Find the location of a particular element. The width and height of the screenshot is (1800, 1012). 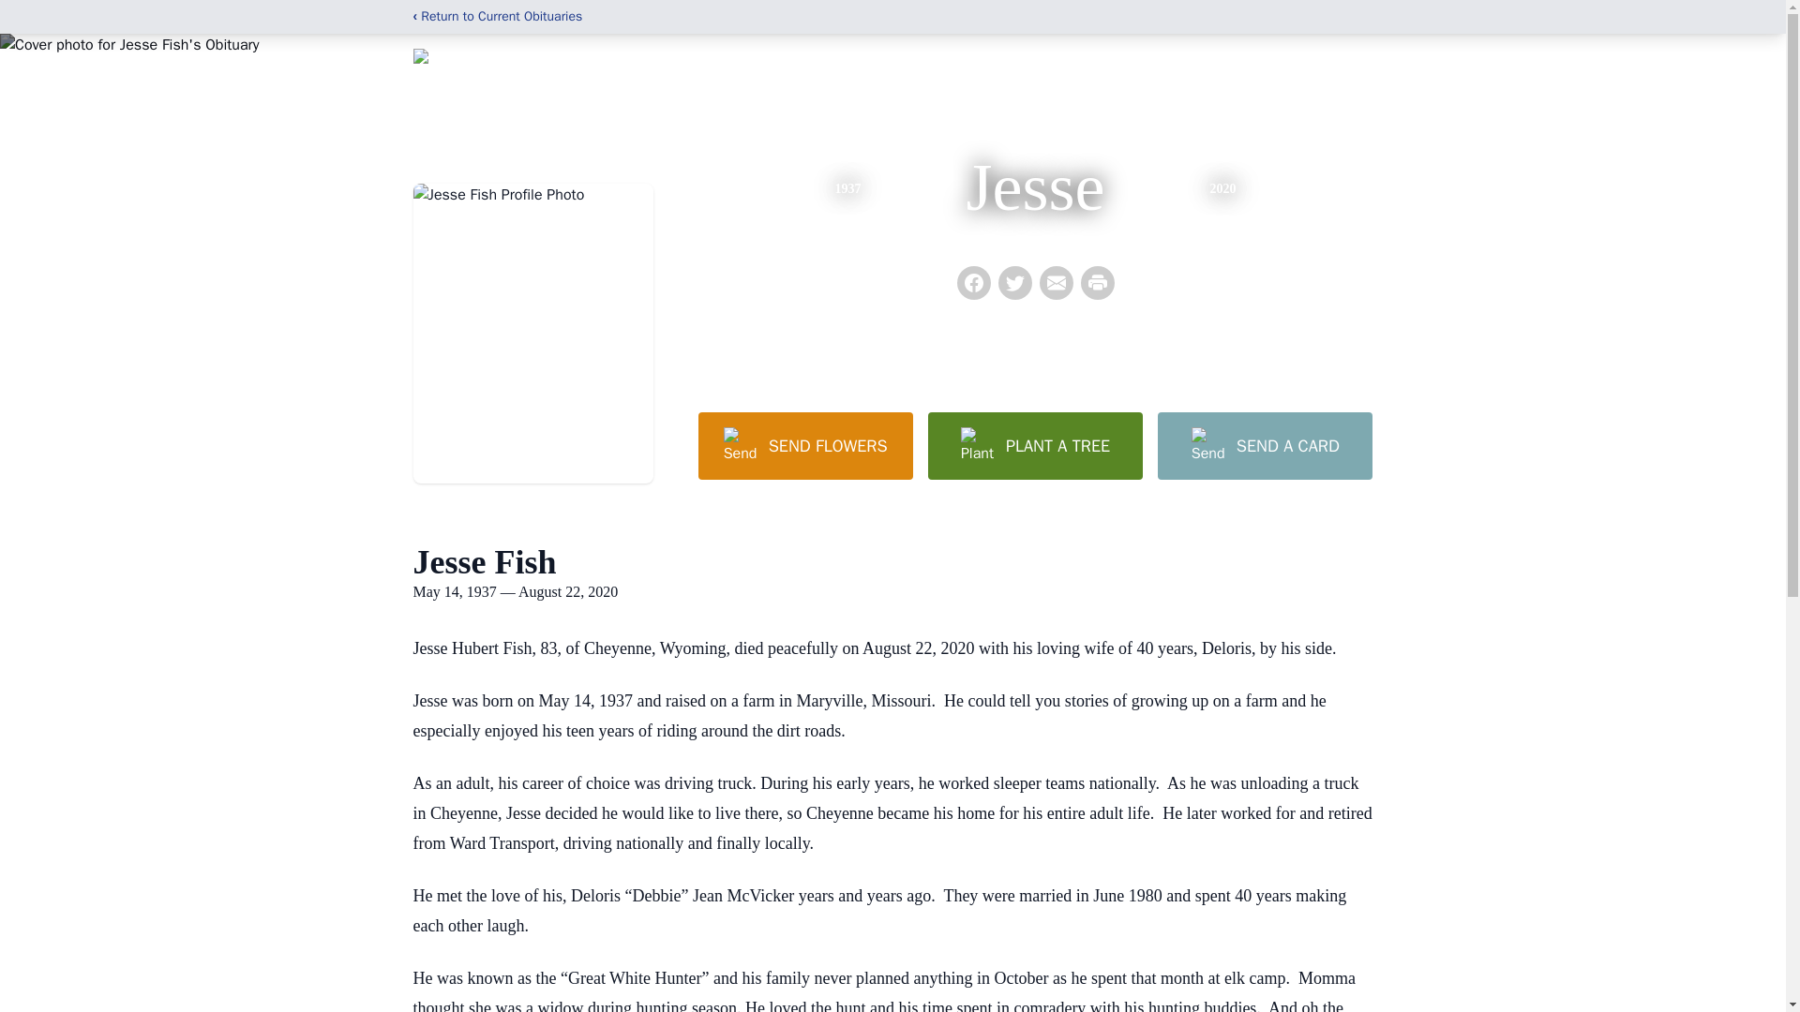

SEND FLOWERS is located at coordinates (804, 445).